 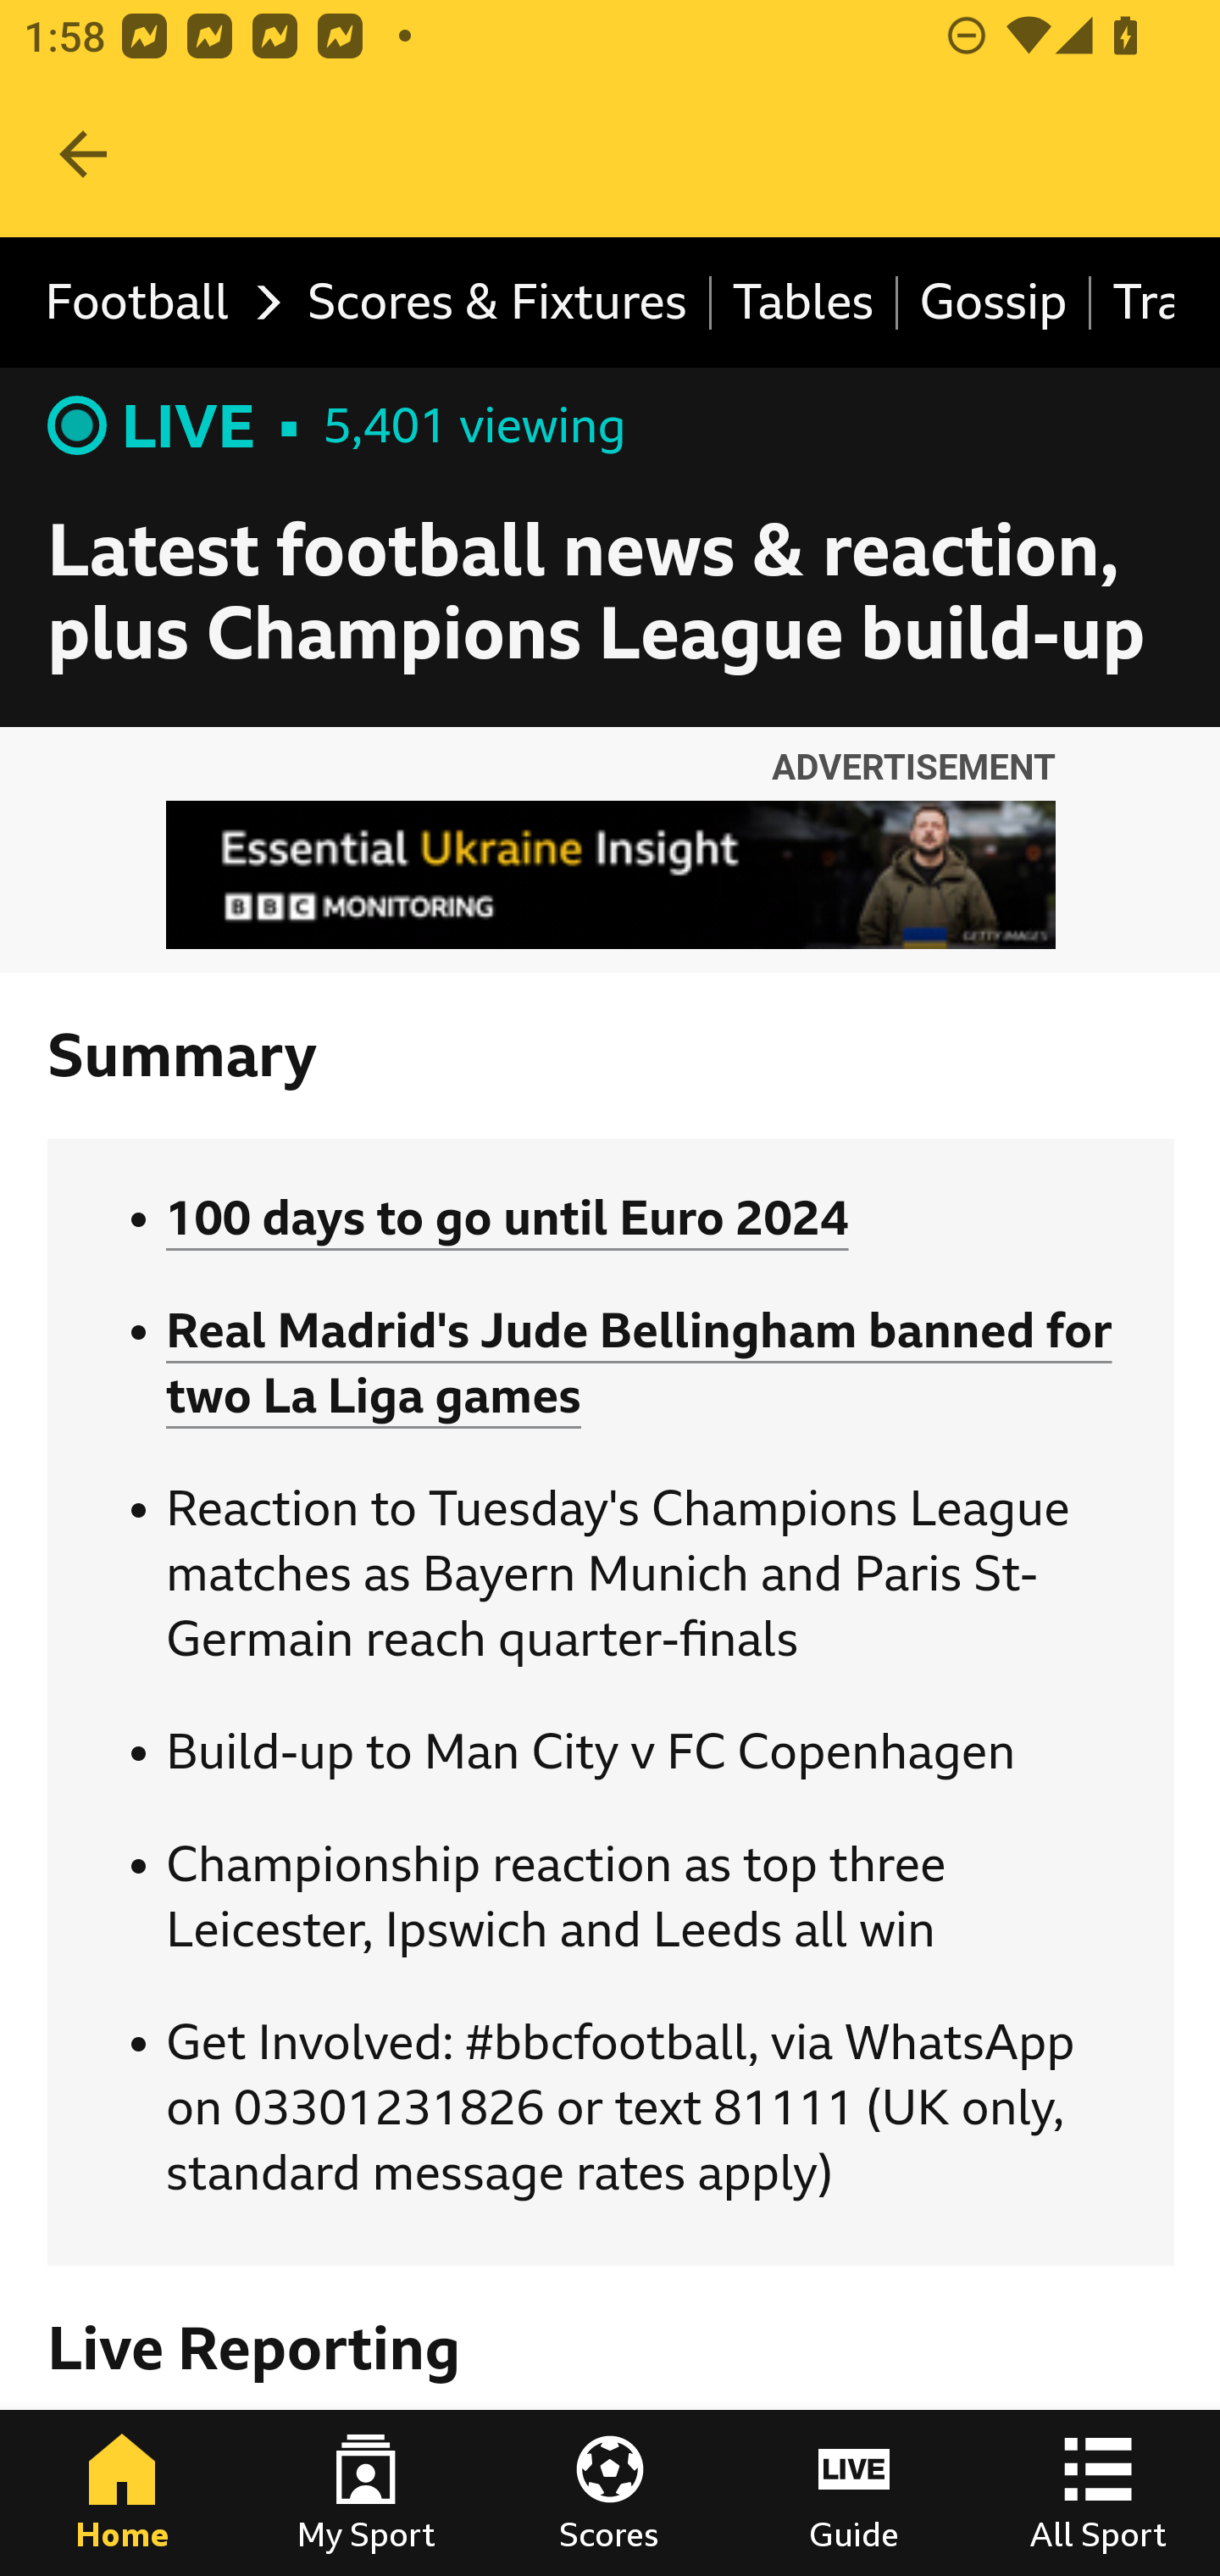 What do you see at coordinates (610, 2493) in the screenshot?
I see `Scores` at bounding box center [610, 2493].